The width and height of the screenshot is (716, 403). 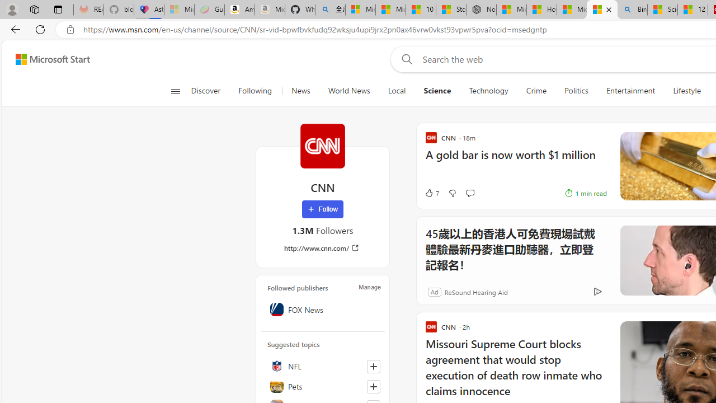 I want to click on Follow this topic, so click(x=373, y=386).